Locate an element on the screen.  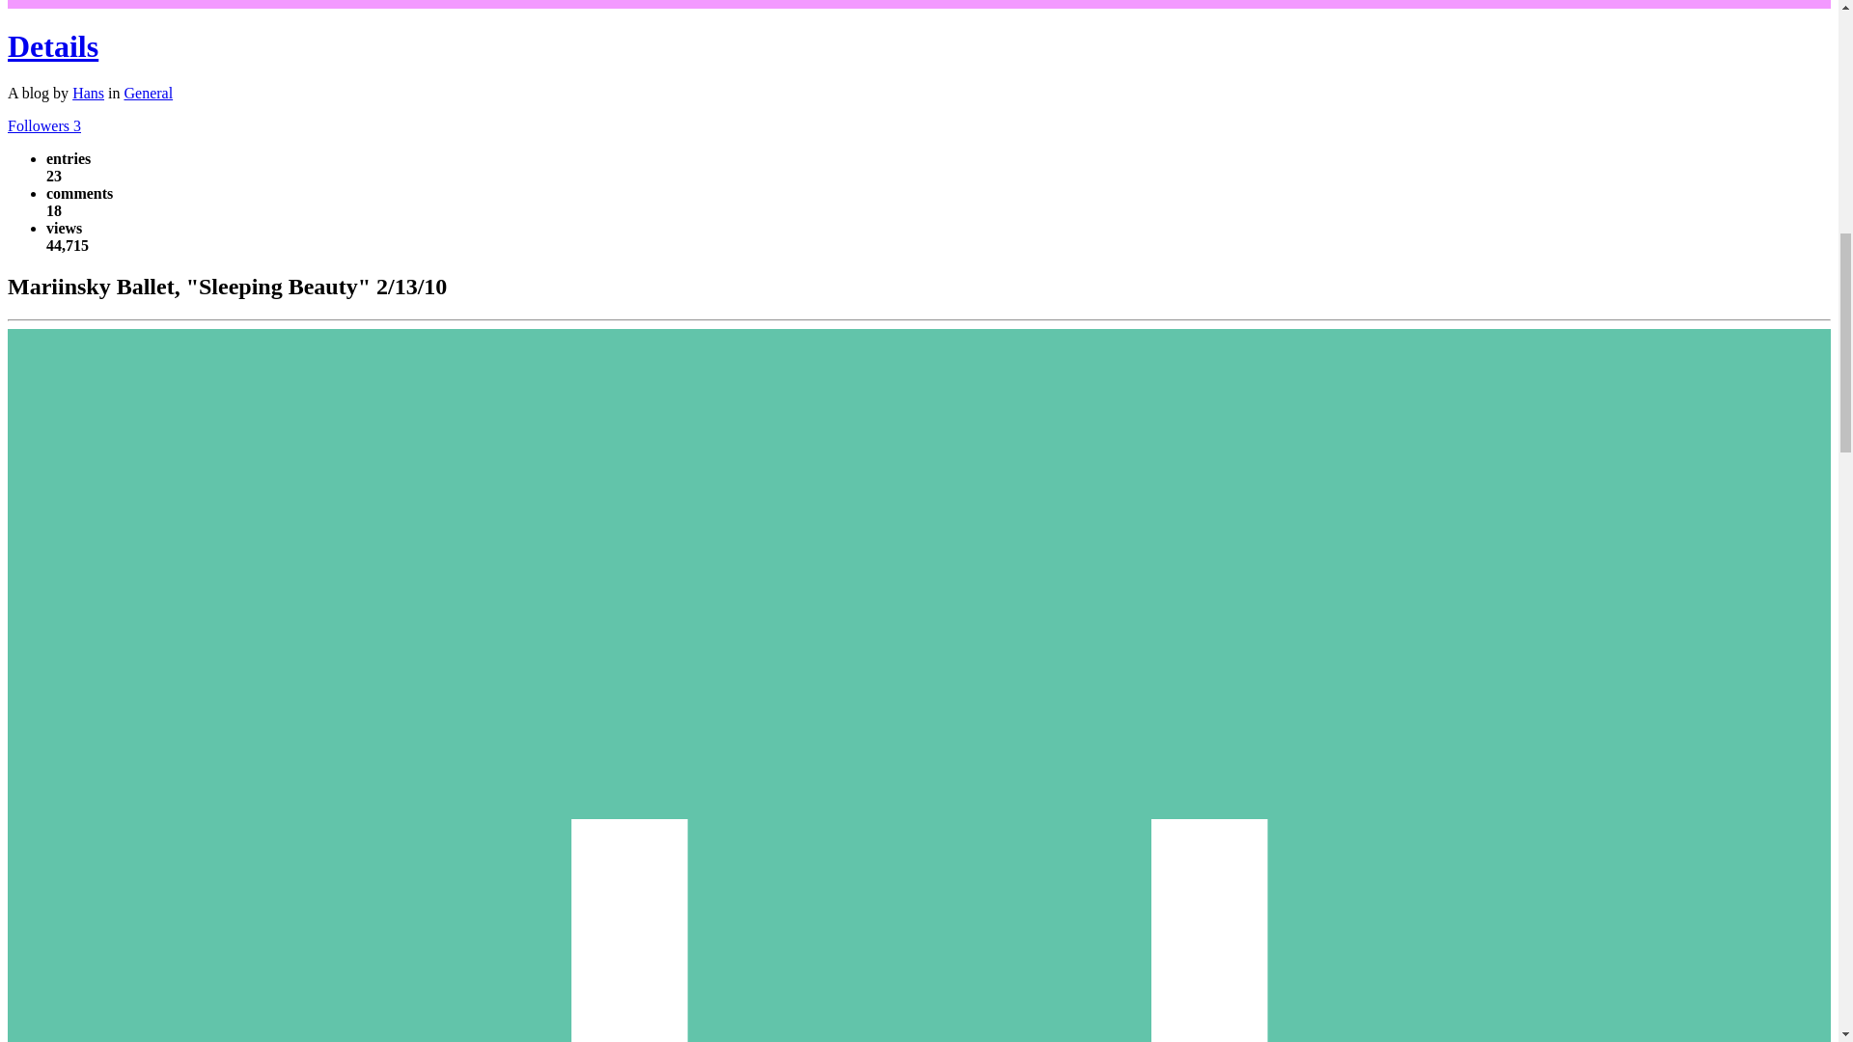
Hans is located at coordinates (87, 93).